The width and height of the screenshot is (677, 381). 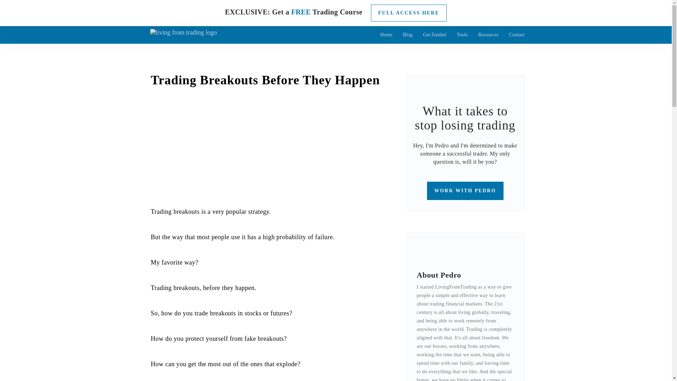 I want to click on Get Funded, so click(x=434, y=35).